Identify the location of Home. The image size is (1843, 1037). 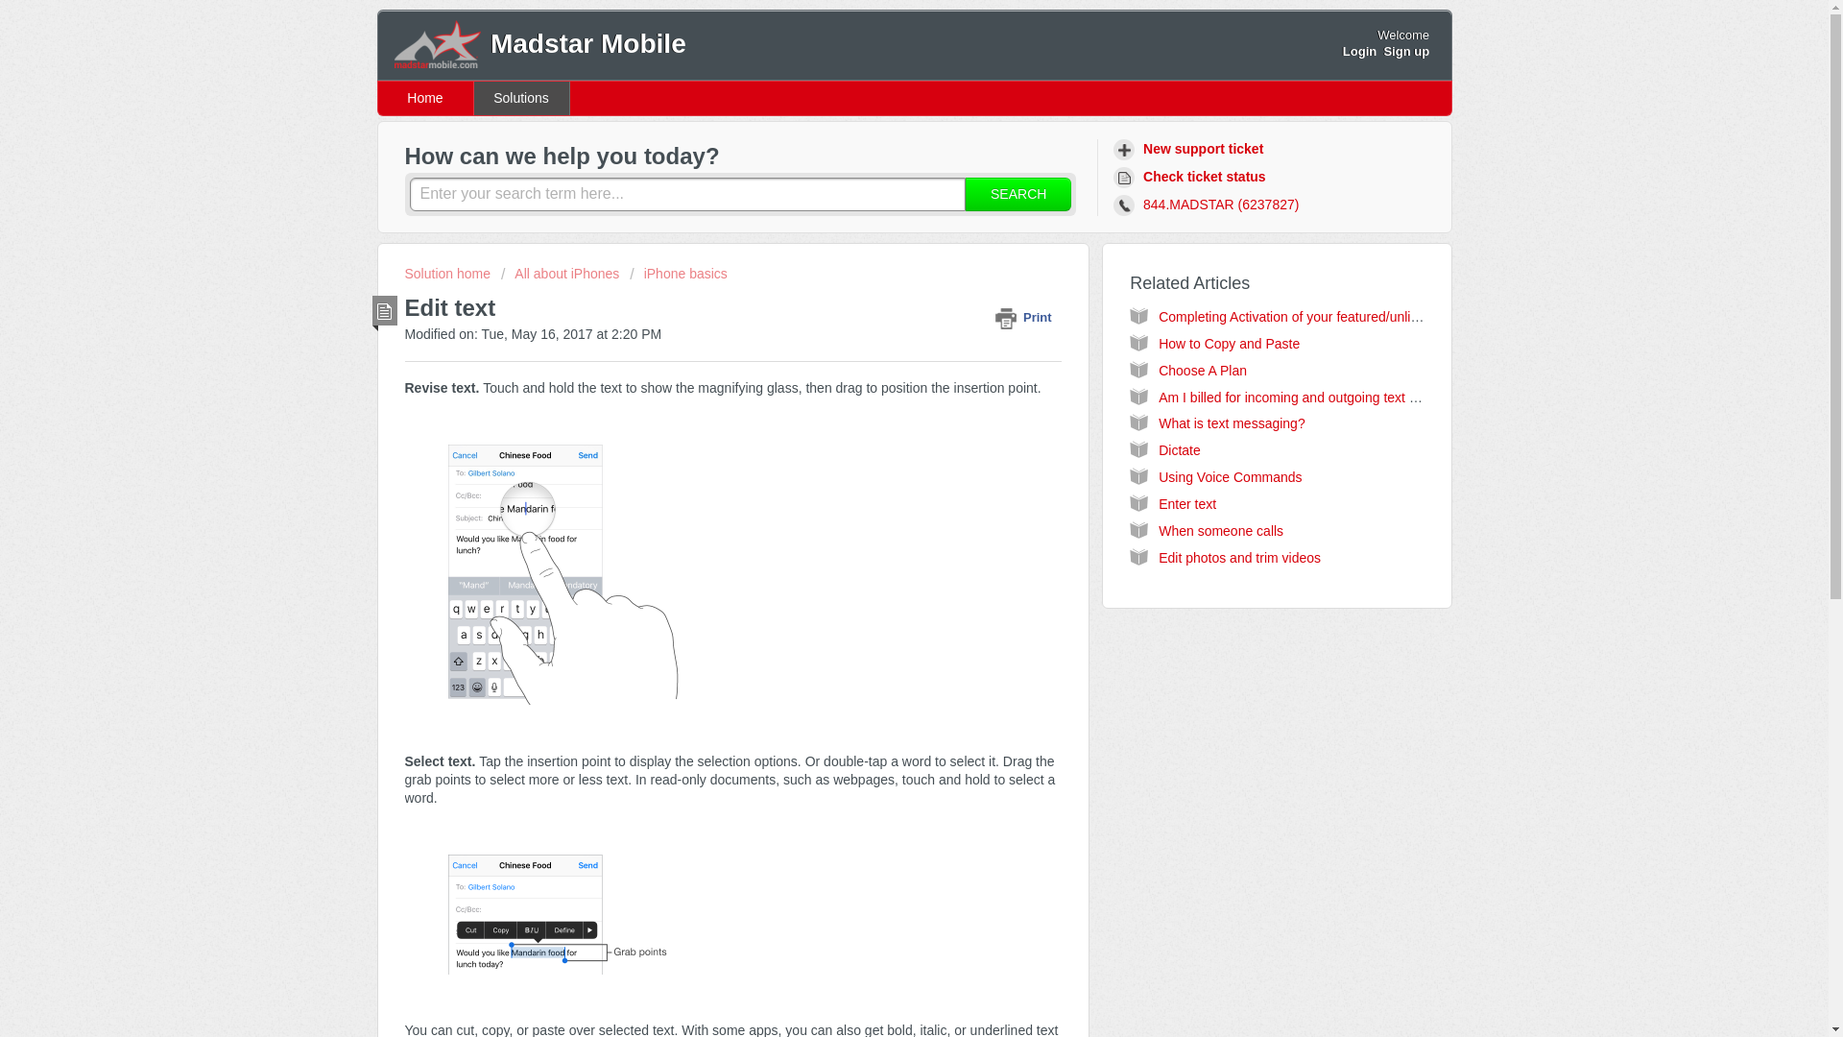
(425, 98).